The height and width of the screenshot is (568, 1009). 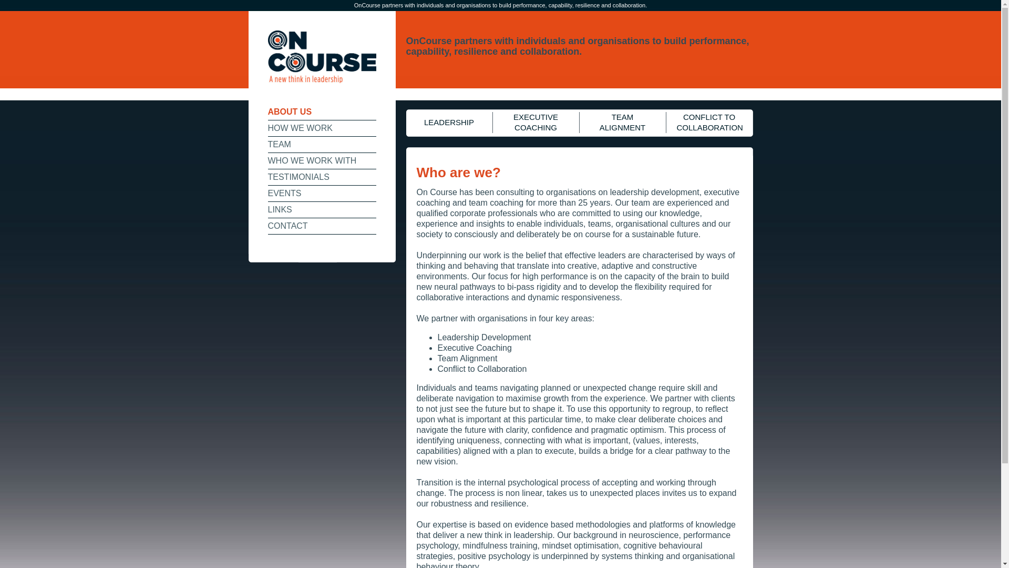 I want to click on HOW WE WORK, so click(x=322, y=128).